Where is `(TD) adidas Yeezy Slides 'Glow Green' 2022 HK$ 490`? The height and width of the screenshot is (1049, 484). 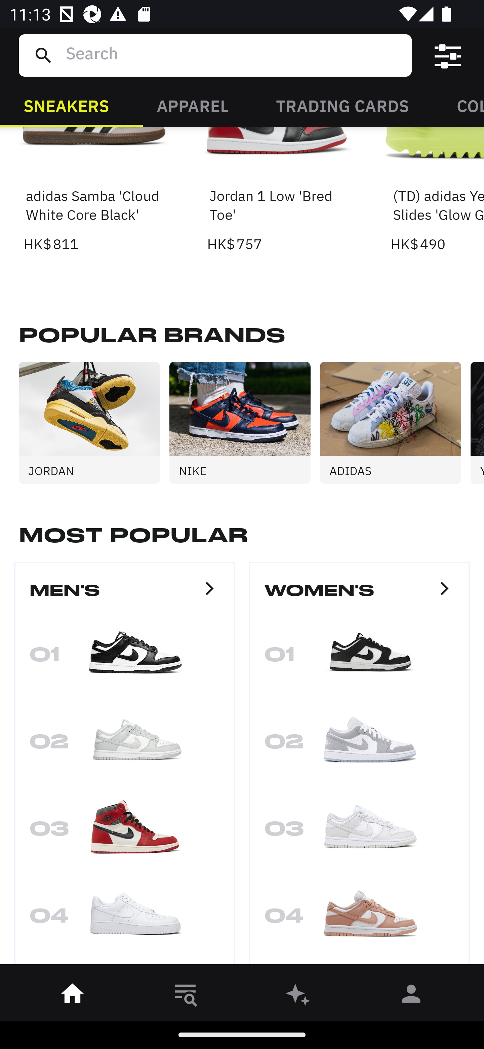
(TD) adidas Yeezy Slides 'Glow Green' 2022 HK$ 490 is located at coordinates (437, 191).